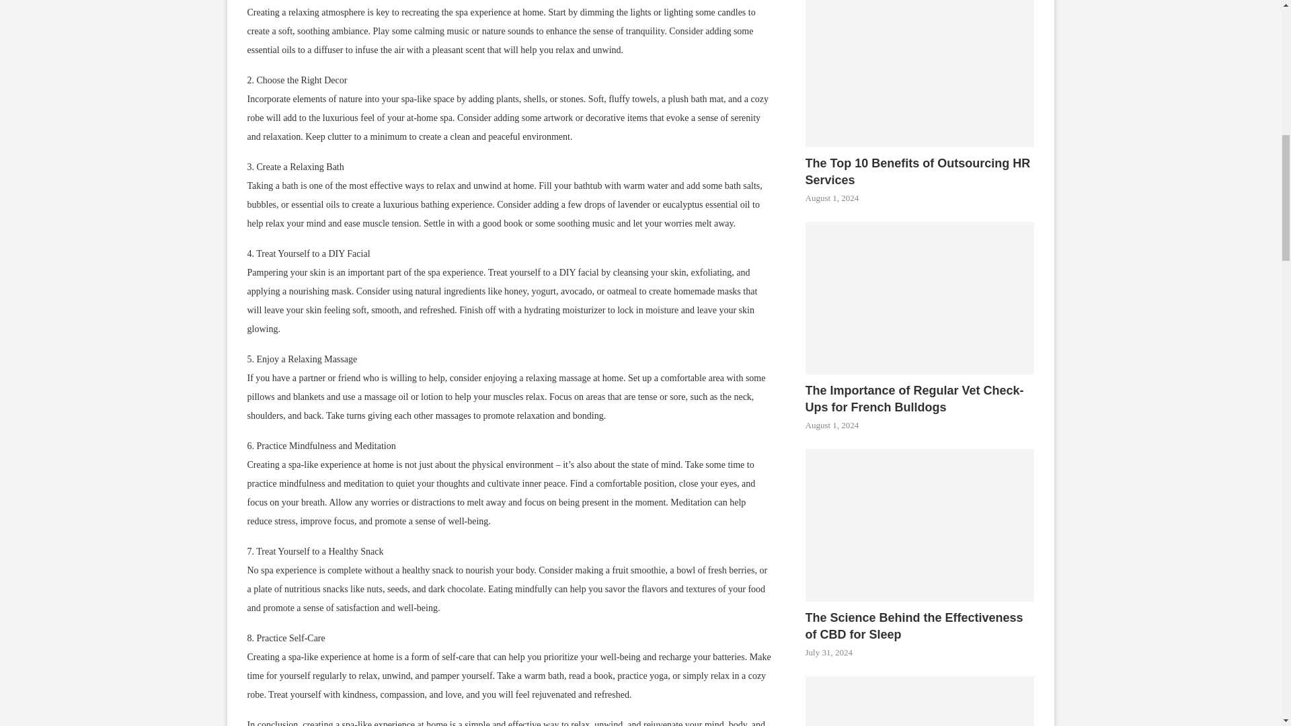  Describe the element at coordinates (920, 74) in the screenshot. I see `The Top 10 Benefits of Outsourcing HR Services` at that location.